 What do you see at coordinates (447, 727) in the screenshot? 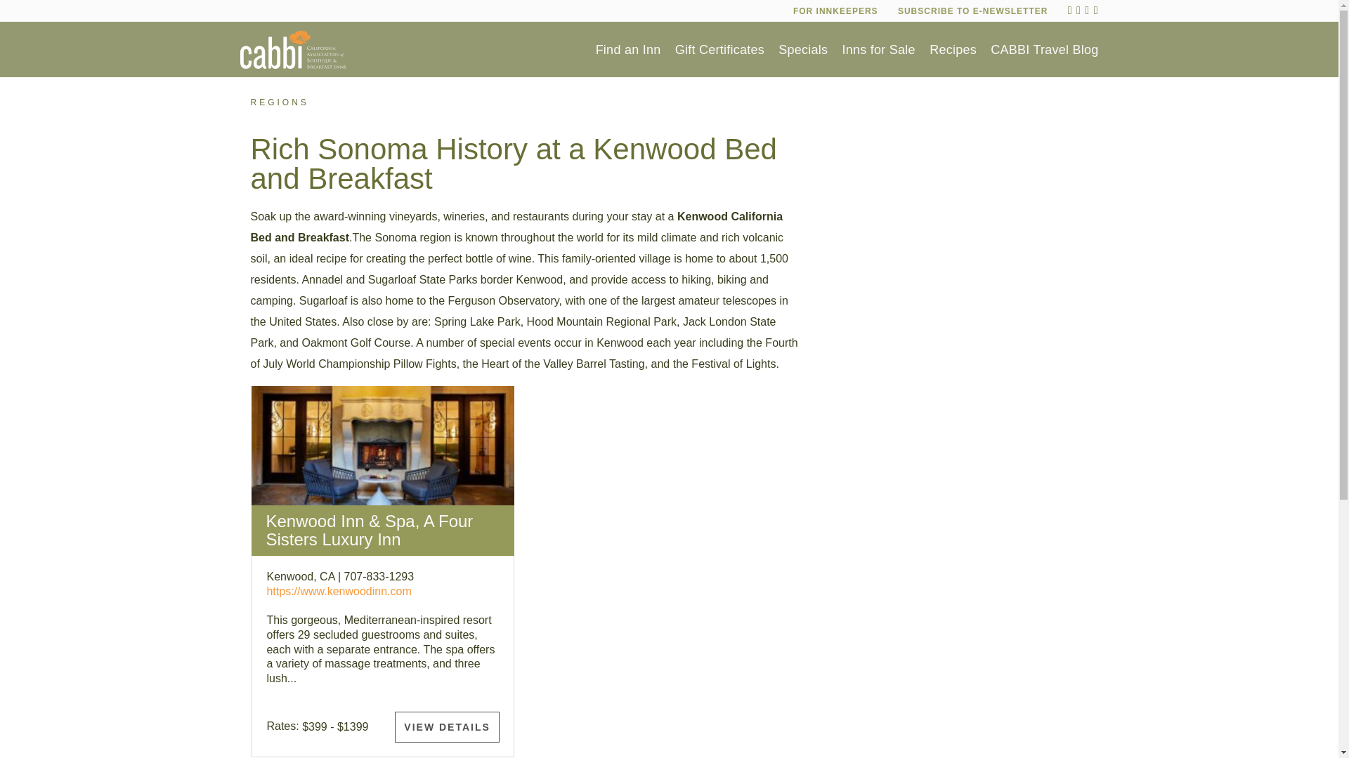
I see `VIEW DETAILS` at bounding box center [447, 727].